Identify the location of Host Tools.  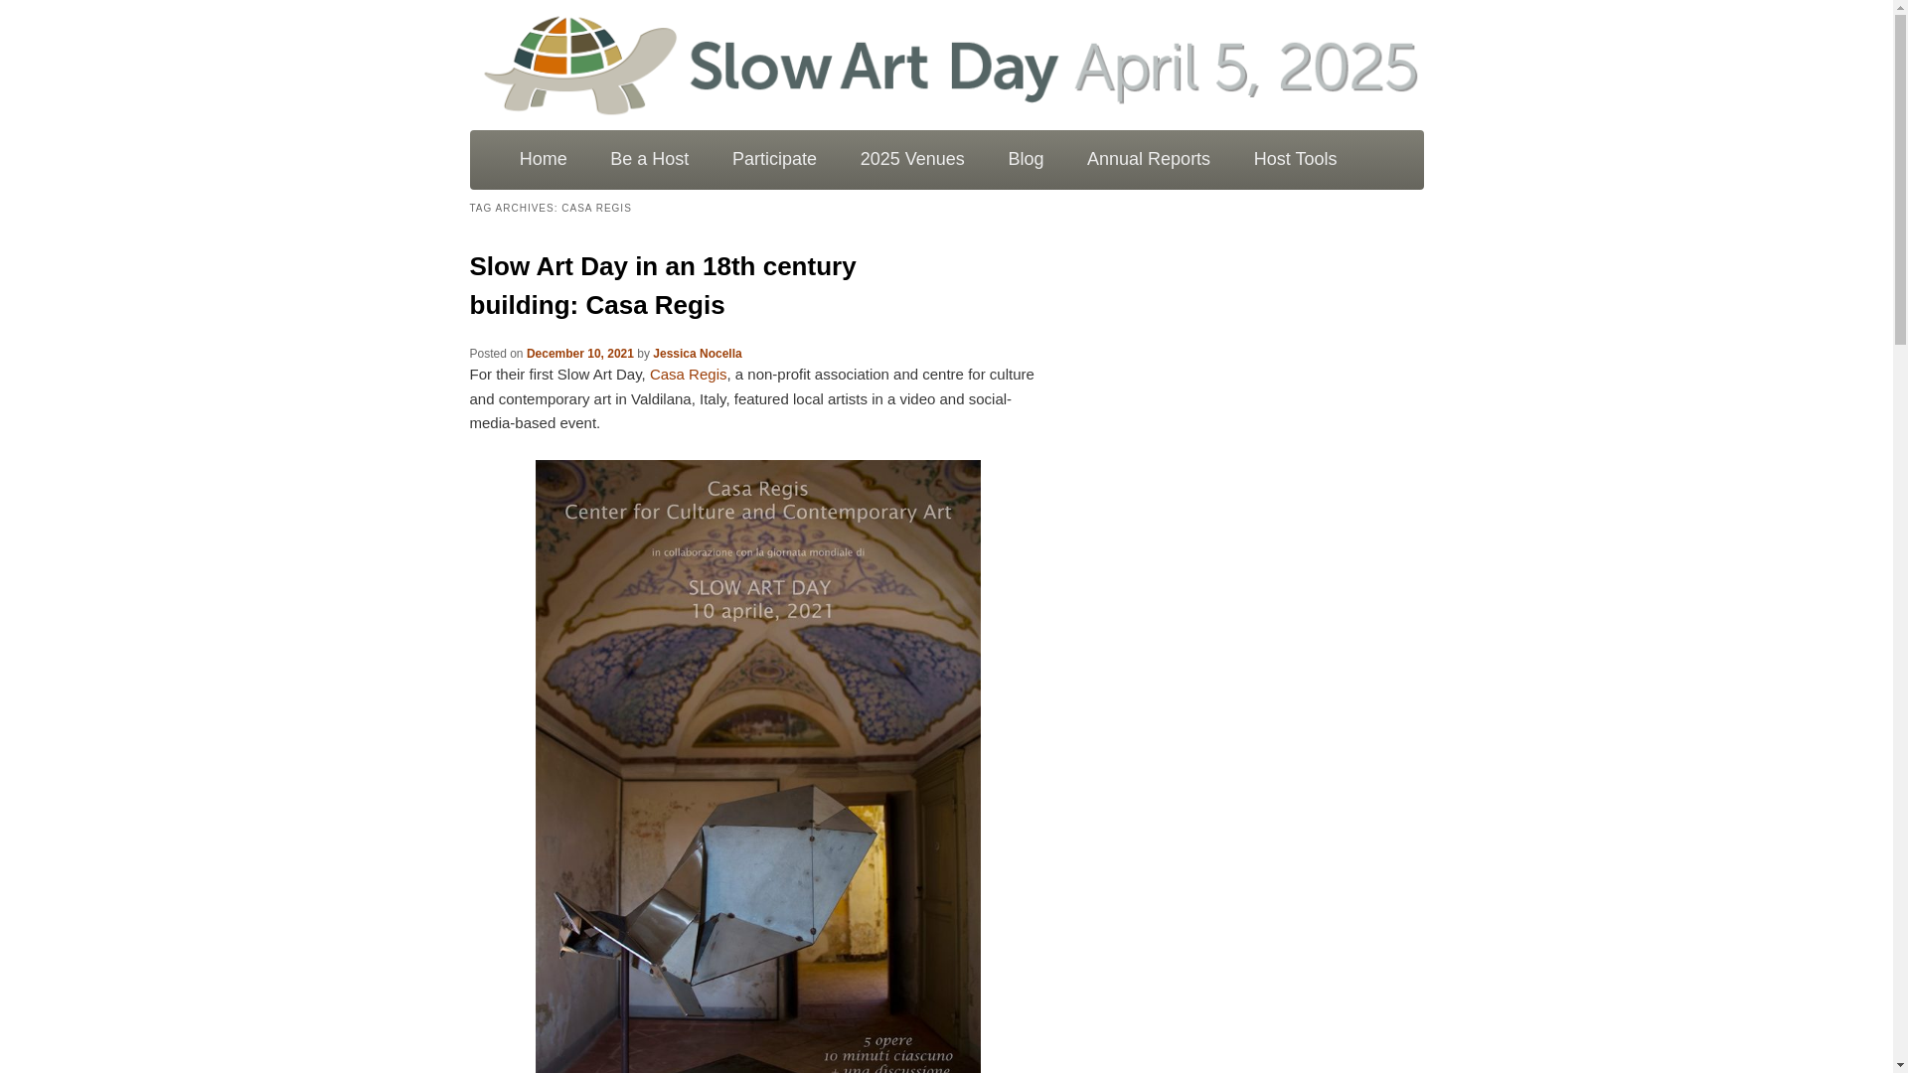
(1296, 159).